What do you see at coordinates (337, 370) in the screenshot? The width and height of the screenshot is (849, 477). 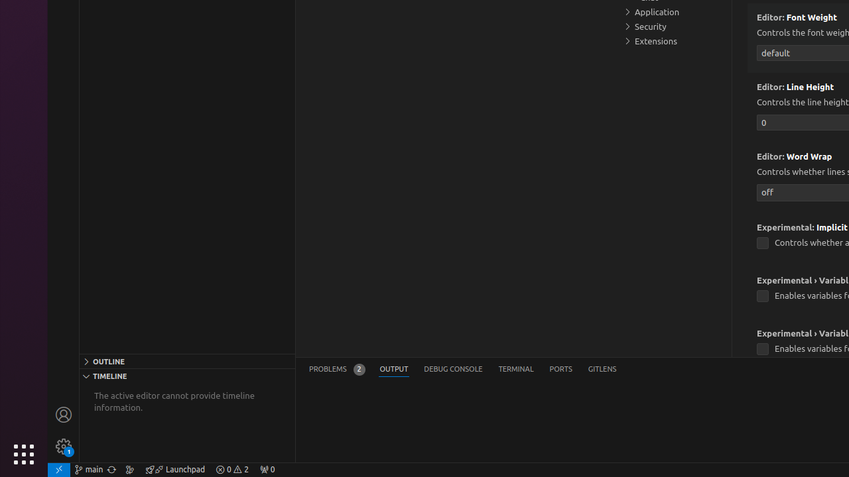 I see `Problems (Ctrl+Shift+M) - Total 2 Problems` at bounding box center [337, 370].